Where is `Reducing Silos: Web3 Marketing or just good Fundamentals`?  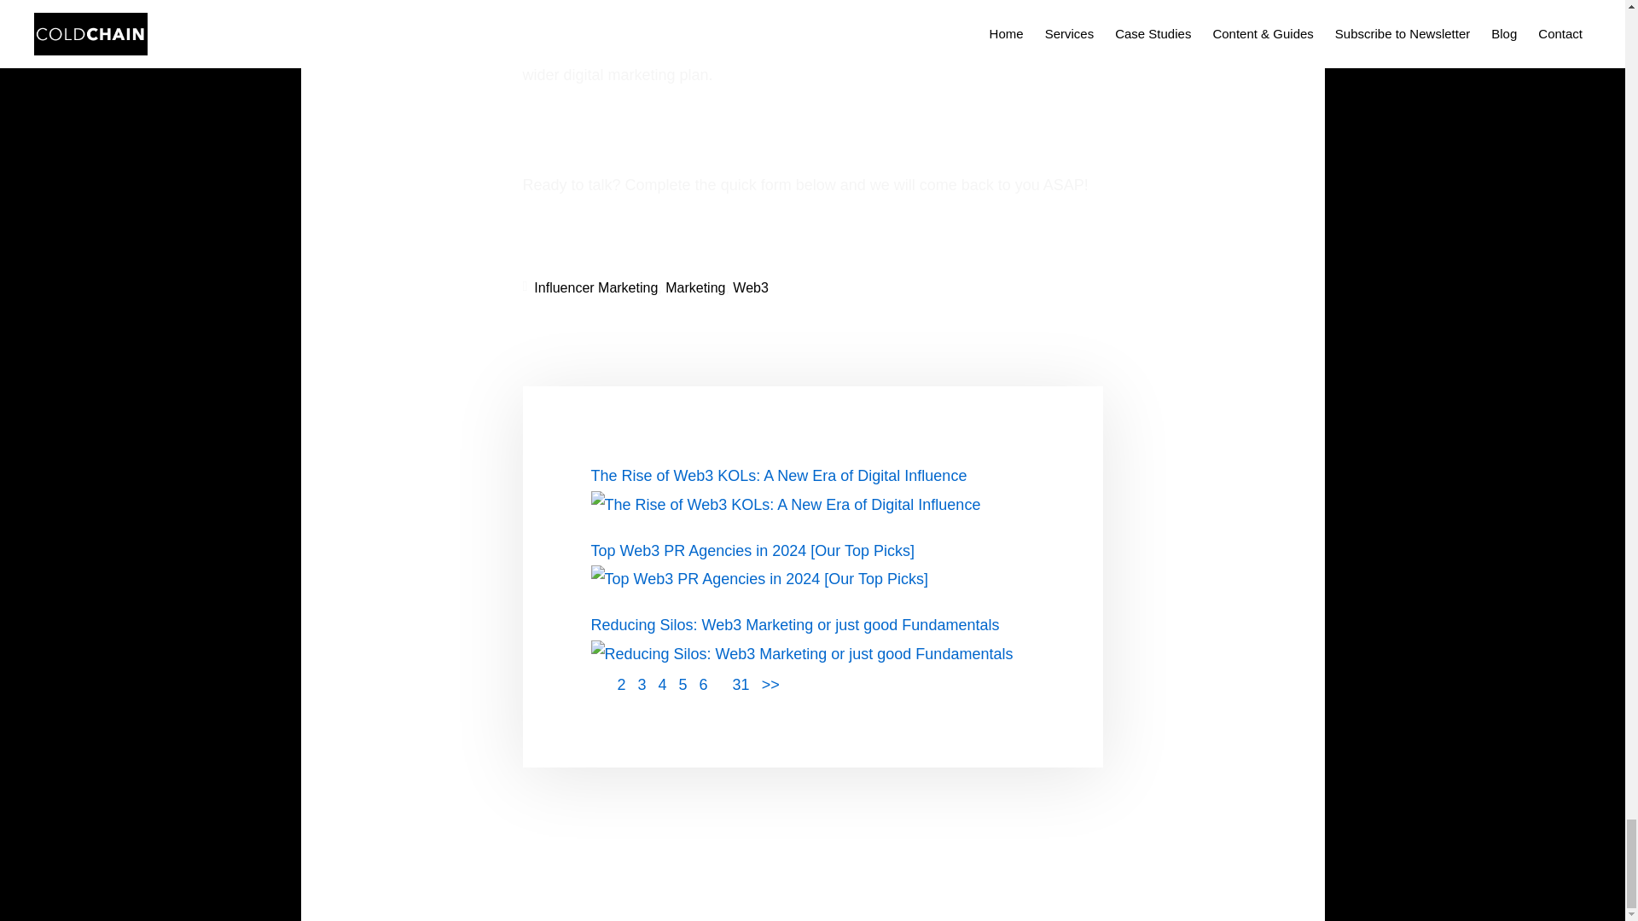 Reducing Silos: Web3 Marketing or just good Fundamentals is located at coordinates (794, 624).